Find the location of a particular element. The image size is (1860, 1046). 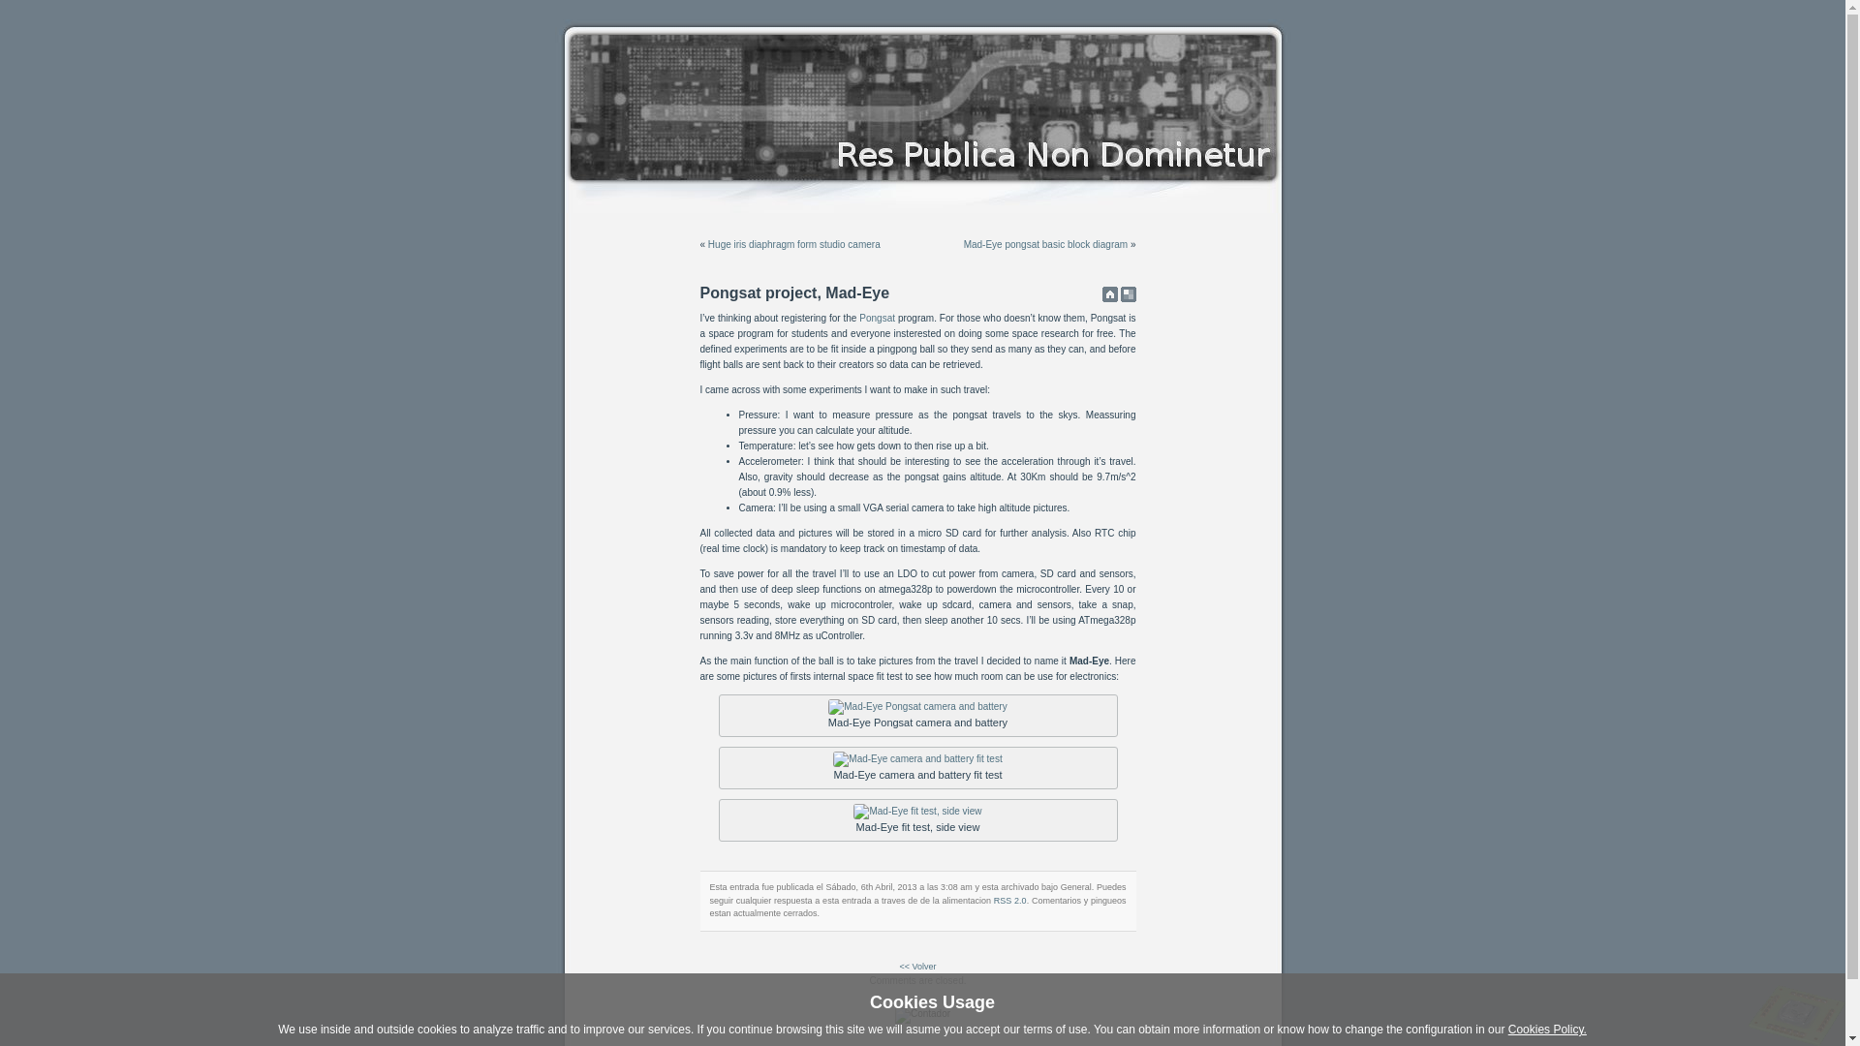

Pongsat is located at coordinates (878, 318).